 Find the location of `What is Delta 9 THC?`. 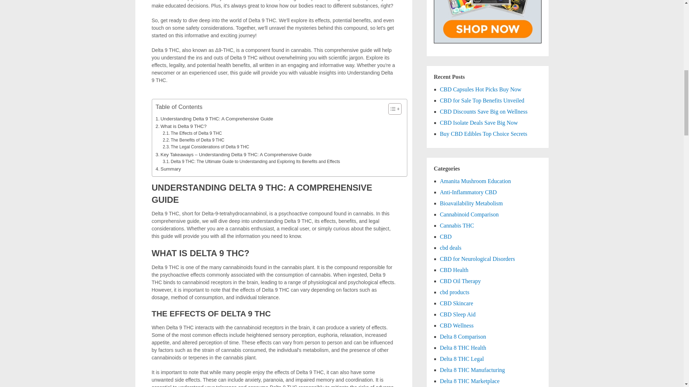

What is Delta 9 THC? is located at coordinates (181, 126).